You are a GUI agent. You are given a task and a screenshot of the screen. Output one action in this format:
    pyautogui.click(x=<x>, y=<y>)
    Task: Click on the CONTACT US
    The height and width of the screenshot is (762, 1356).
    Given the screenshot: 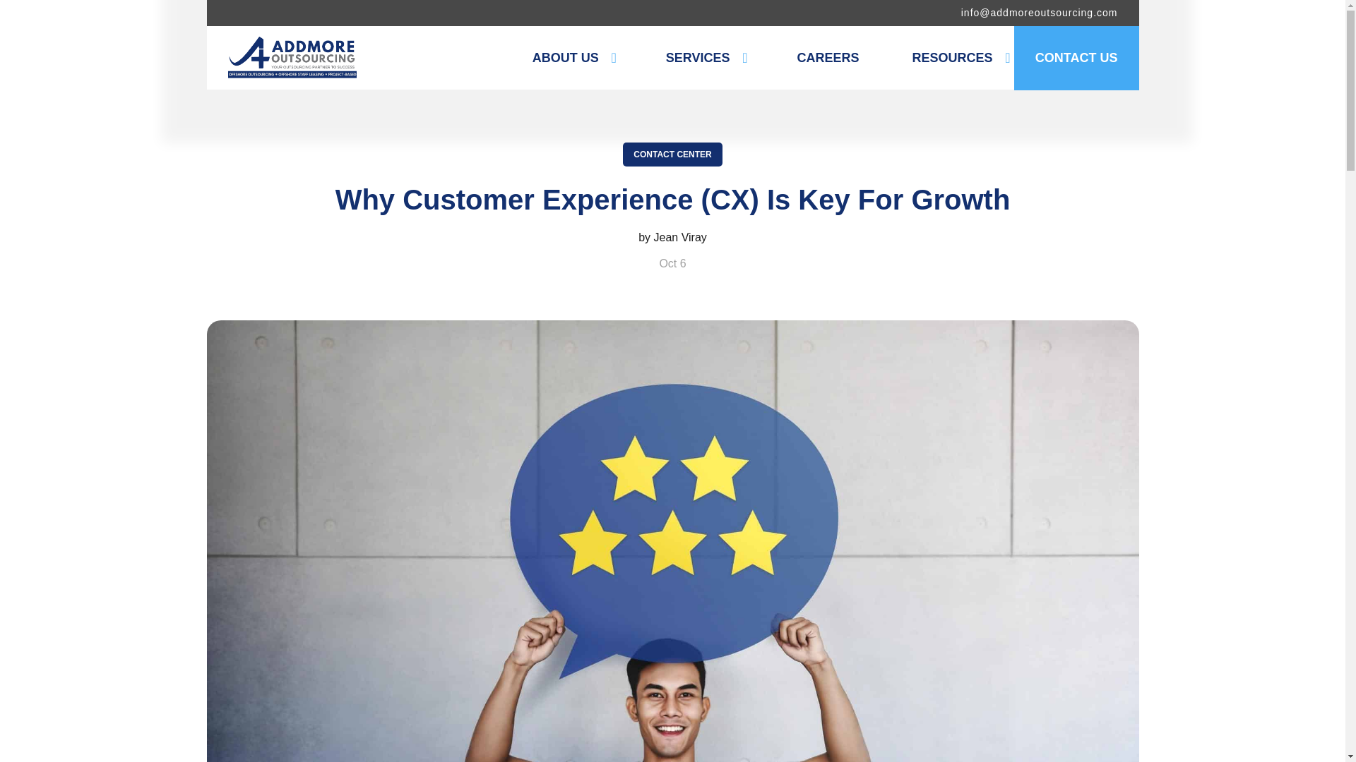 What is the action you would take?
    pyautogui.click(x=1076, y=58)
    